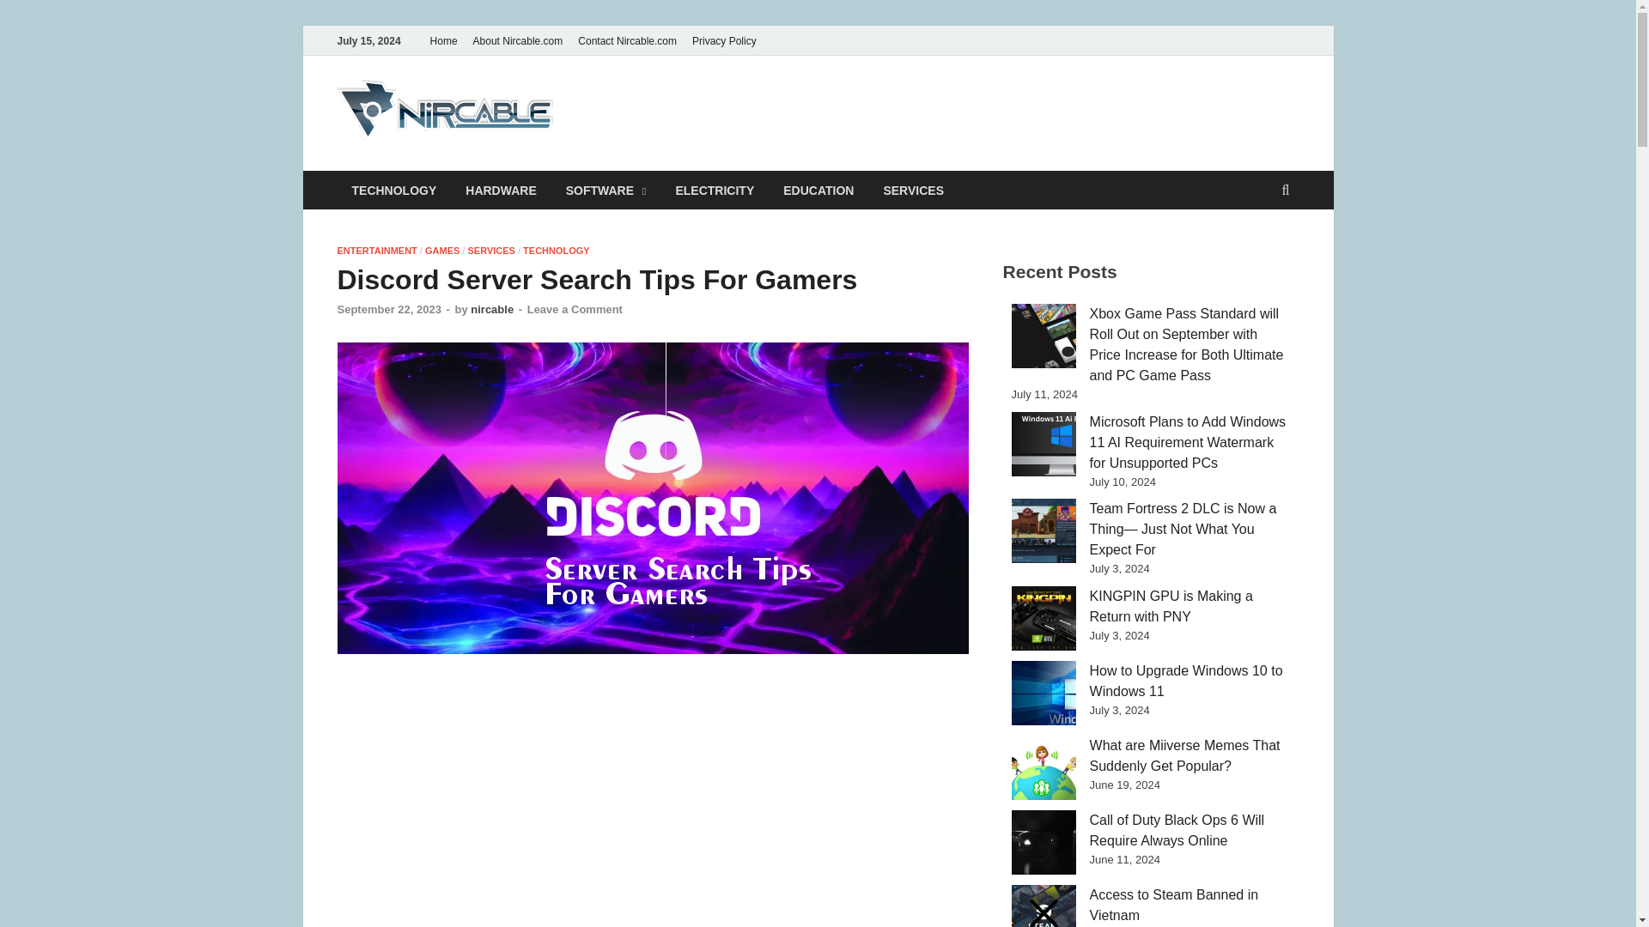 This screenshot has width=1649, height=927. Describe the element at coordinates (491, 309) in the screenshot. I see `nircable` at that location.